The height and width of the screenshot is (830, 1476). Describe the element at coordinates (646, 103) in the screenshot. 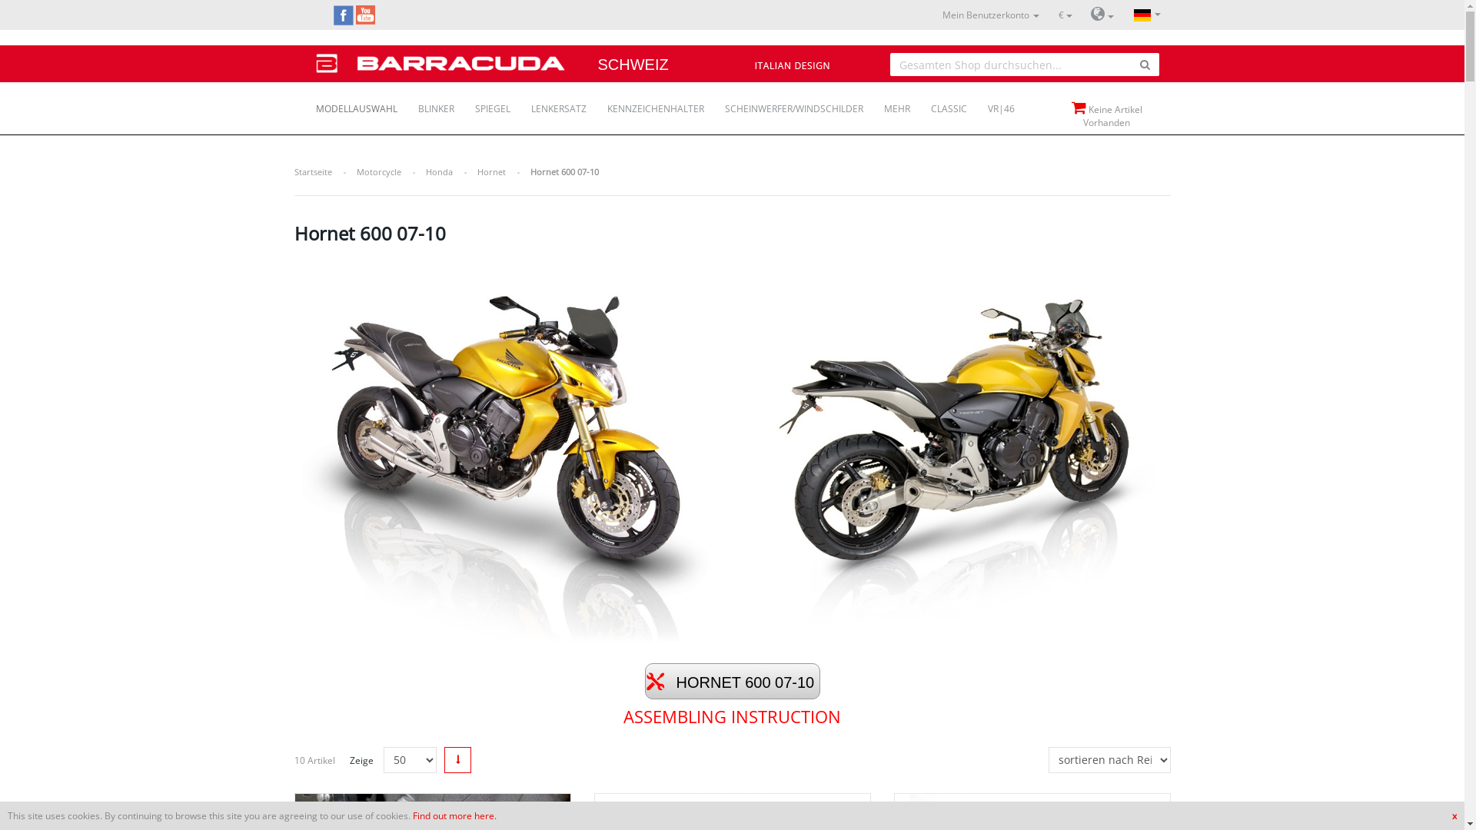

I see `KENNZEICHENHALTER` at that location.